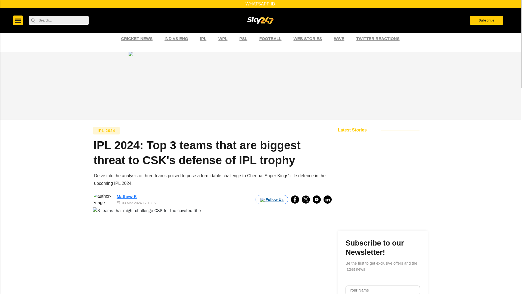 The height and width of the screenshot is (294, 522). What do you see at coordinates (203, 39) in the screenshot?
I see `IPL` at bounding box center [203, 39].